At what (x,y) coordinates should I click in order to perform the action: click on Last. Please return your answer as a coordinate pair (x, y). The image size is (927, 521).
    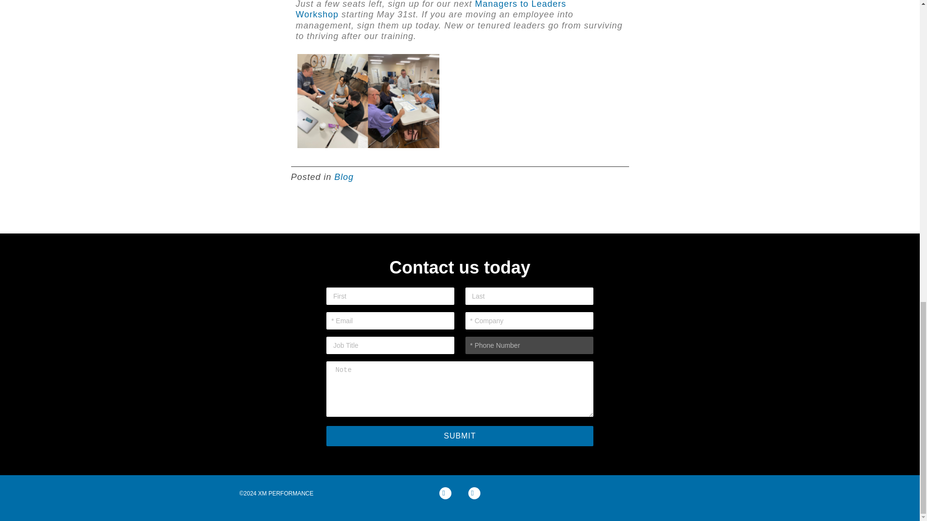
    Looking at the image, I should click on (529, 296).